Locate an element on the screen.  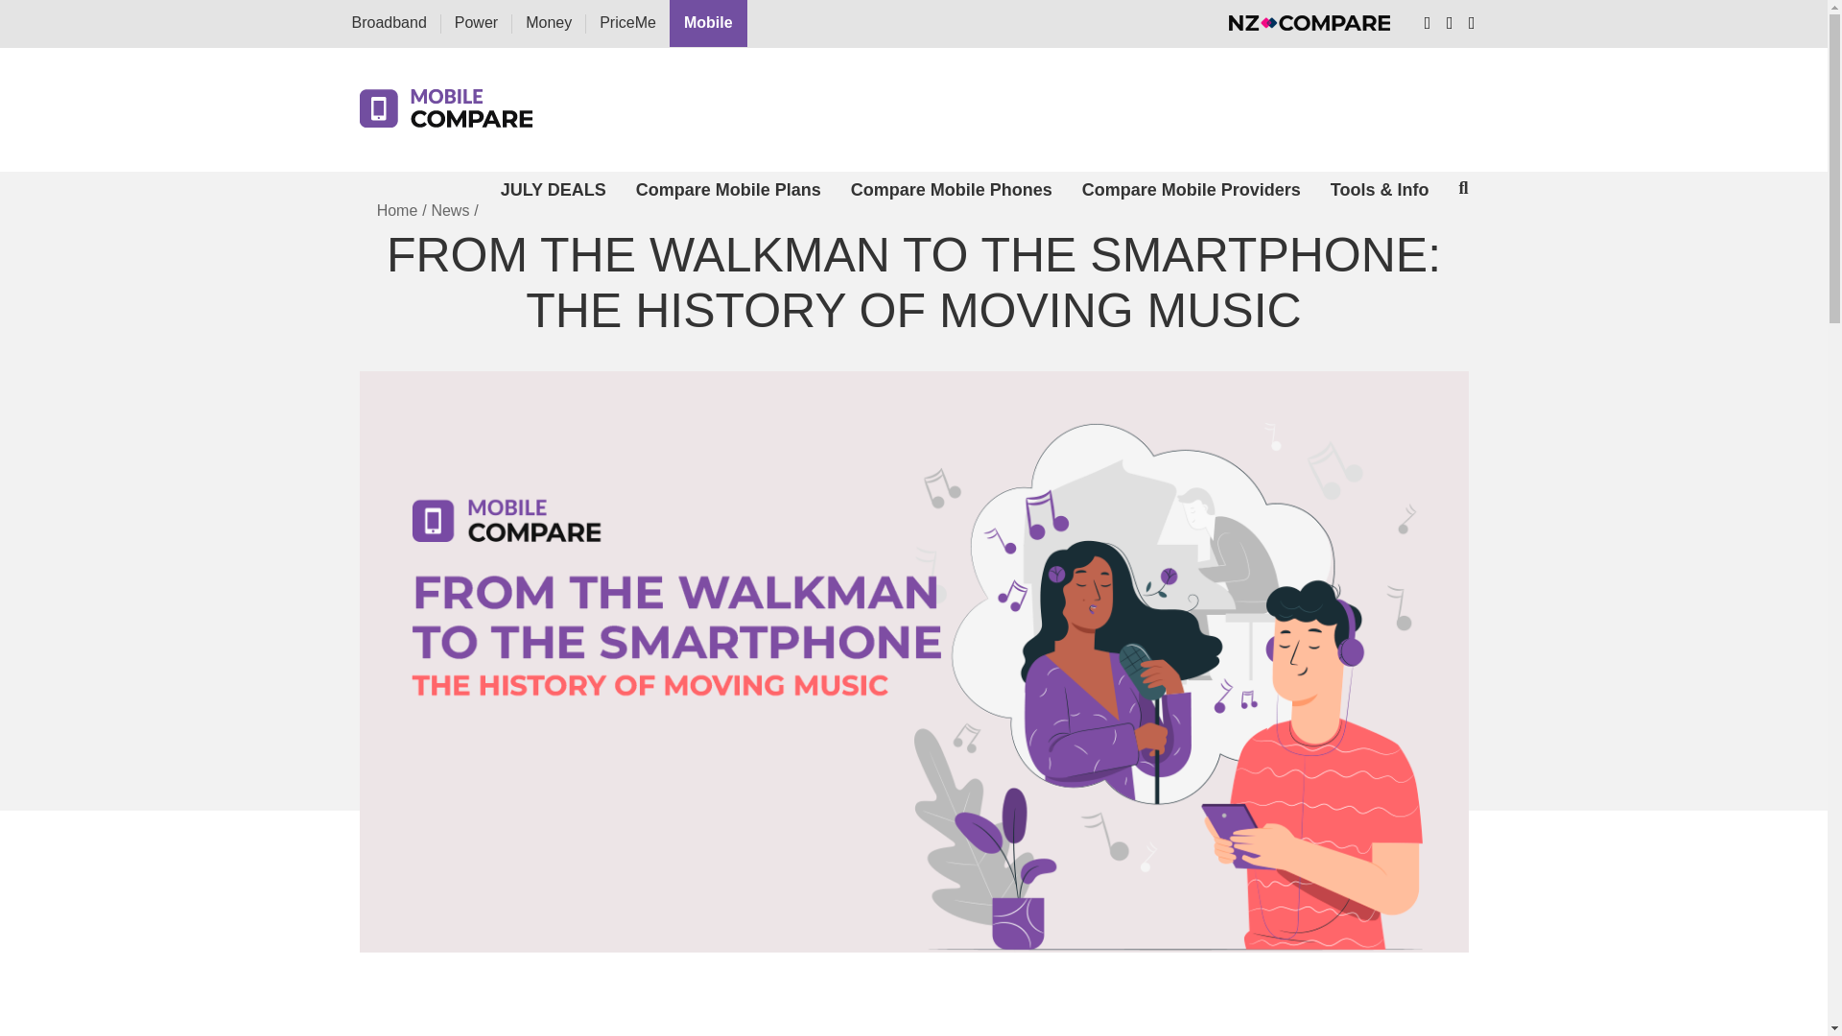
Power is located at coordinates (476, 23).